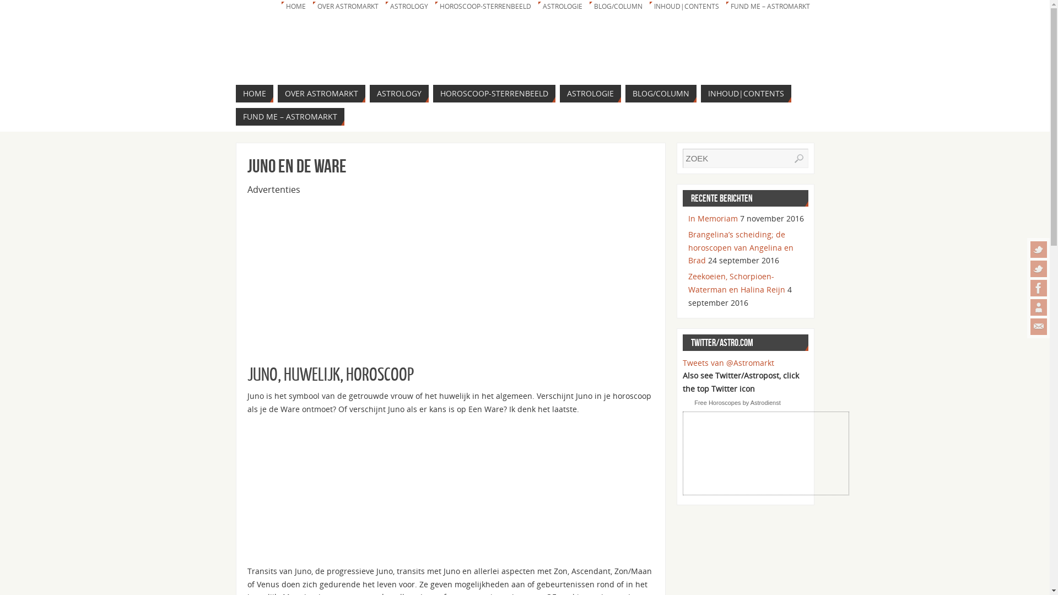 This screenshot has height=595, width=1058. I want to click on ASTROLOGIE, so click(591, 94).